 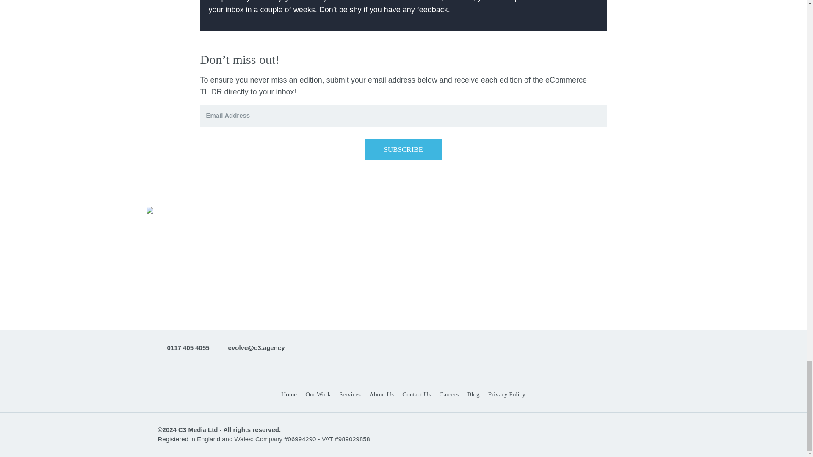 What do you see at coordinates (403, 366) in the screenshot?
I see `Home` at bounding box center [403, 366].